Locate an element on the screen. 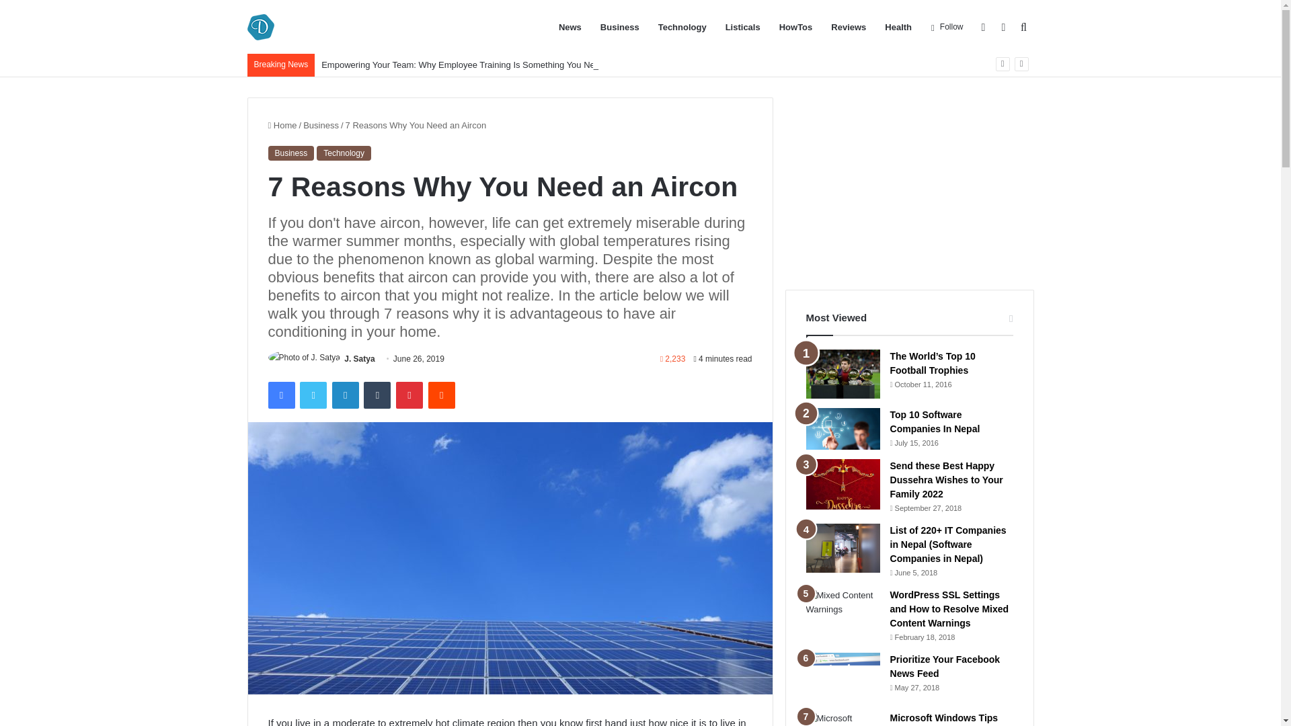 The height and width of the screenshot is (726, 1291). Tumblr is located at coordinates (377, 395).